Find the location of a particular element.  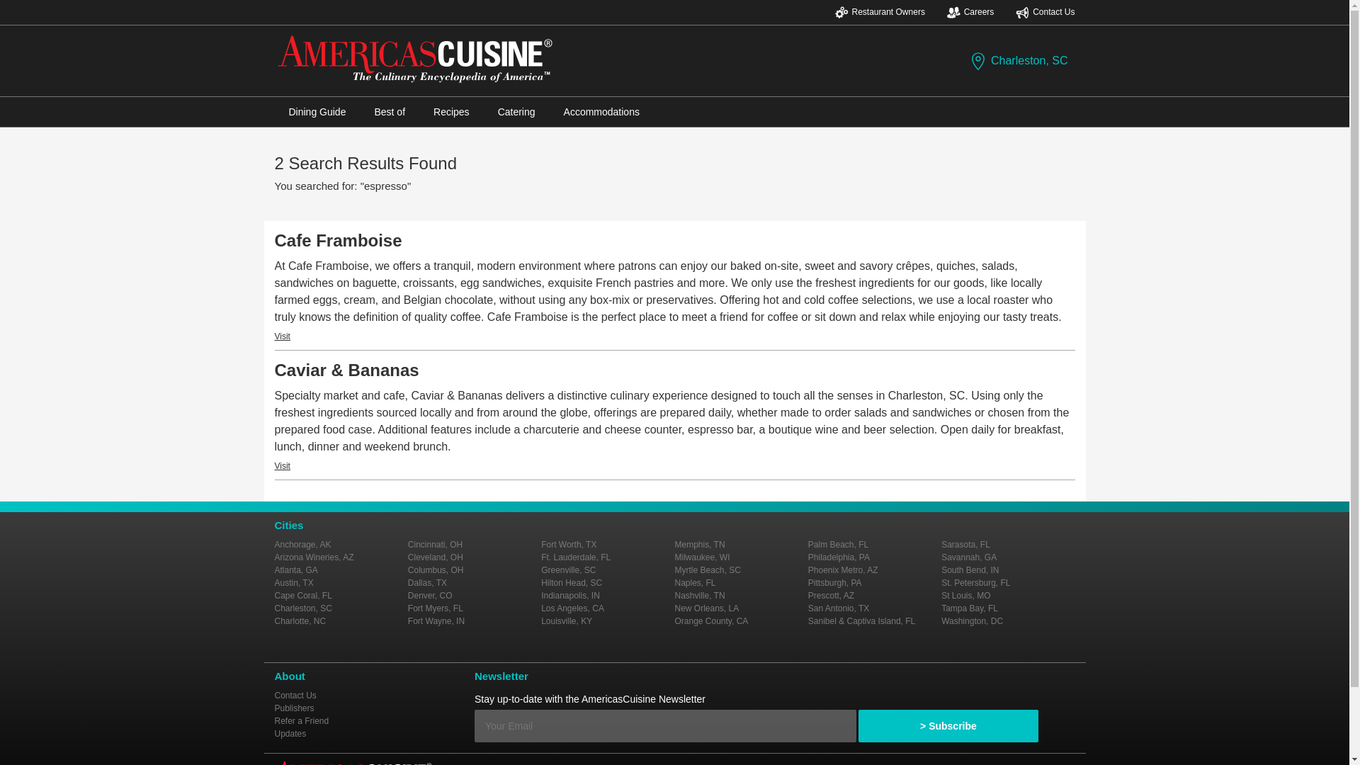

Careers is located at coordinates (970, 12).